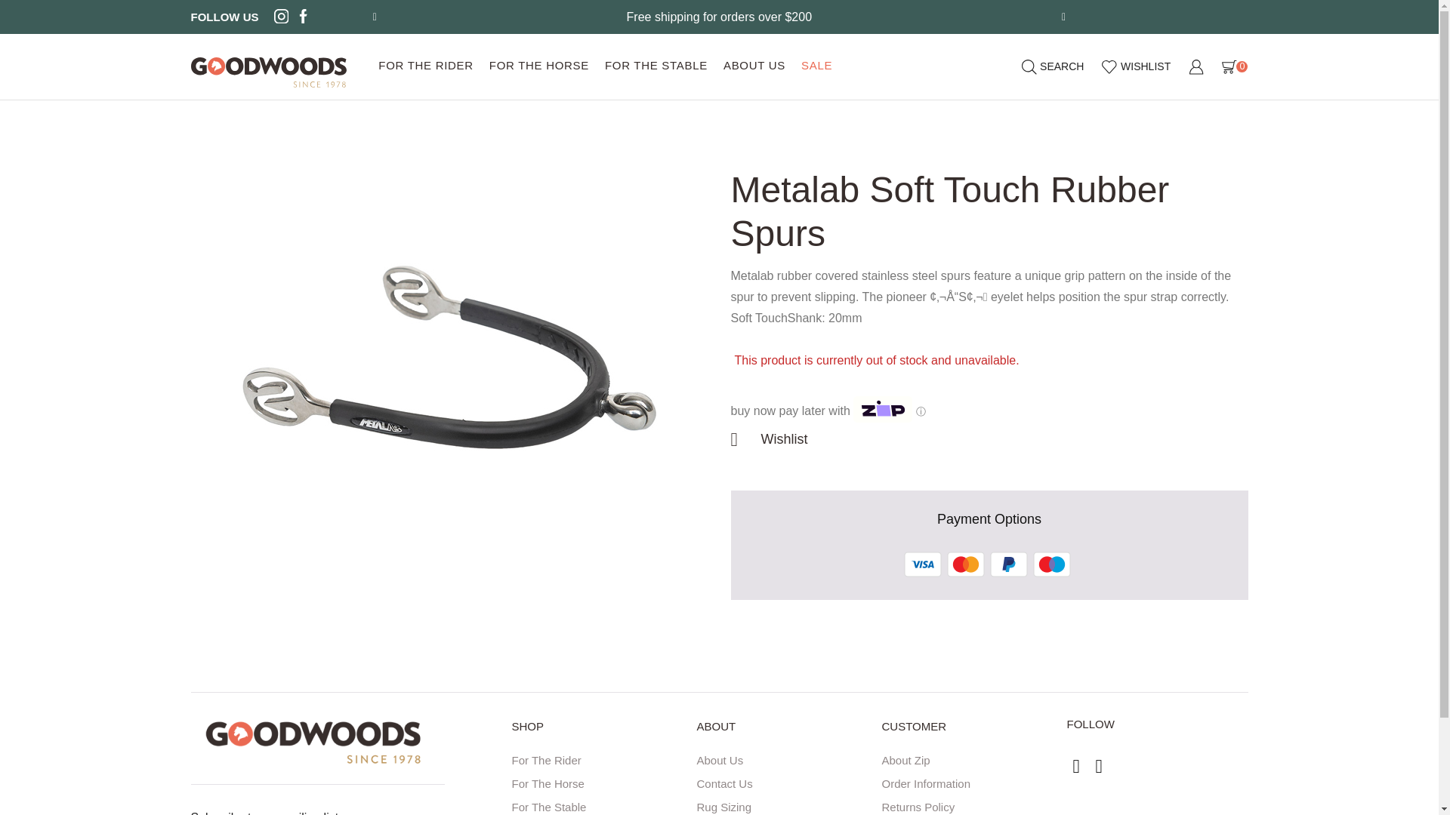  Describe the element at coordinates (538, 66) in the screenshot. I see `FOR THE HORSE` at that location.